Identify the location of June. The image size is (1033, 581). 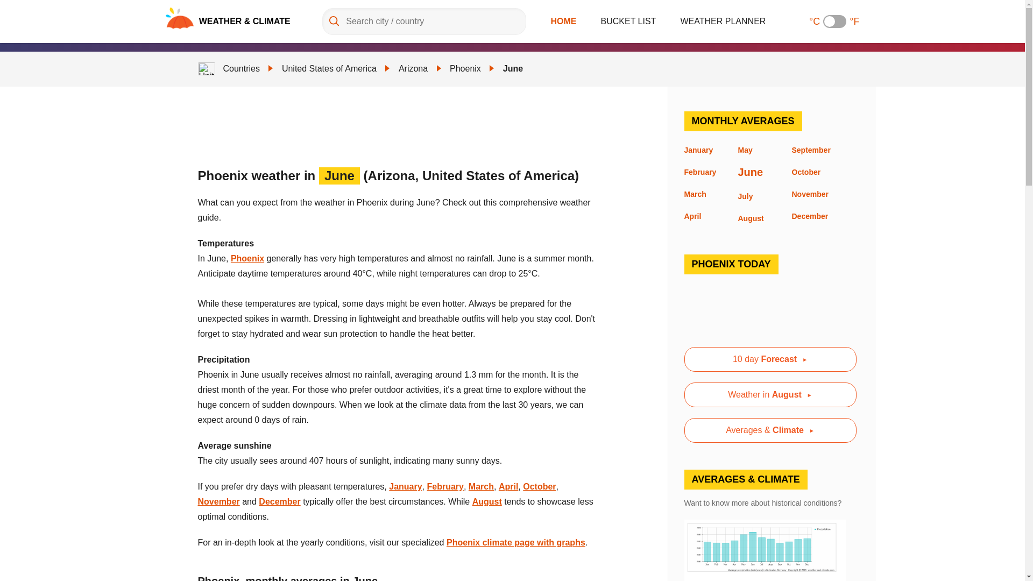
(513, 68).